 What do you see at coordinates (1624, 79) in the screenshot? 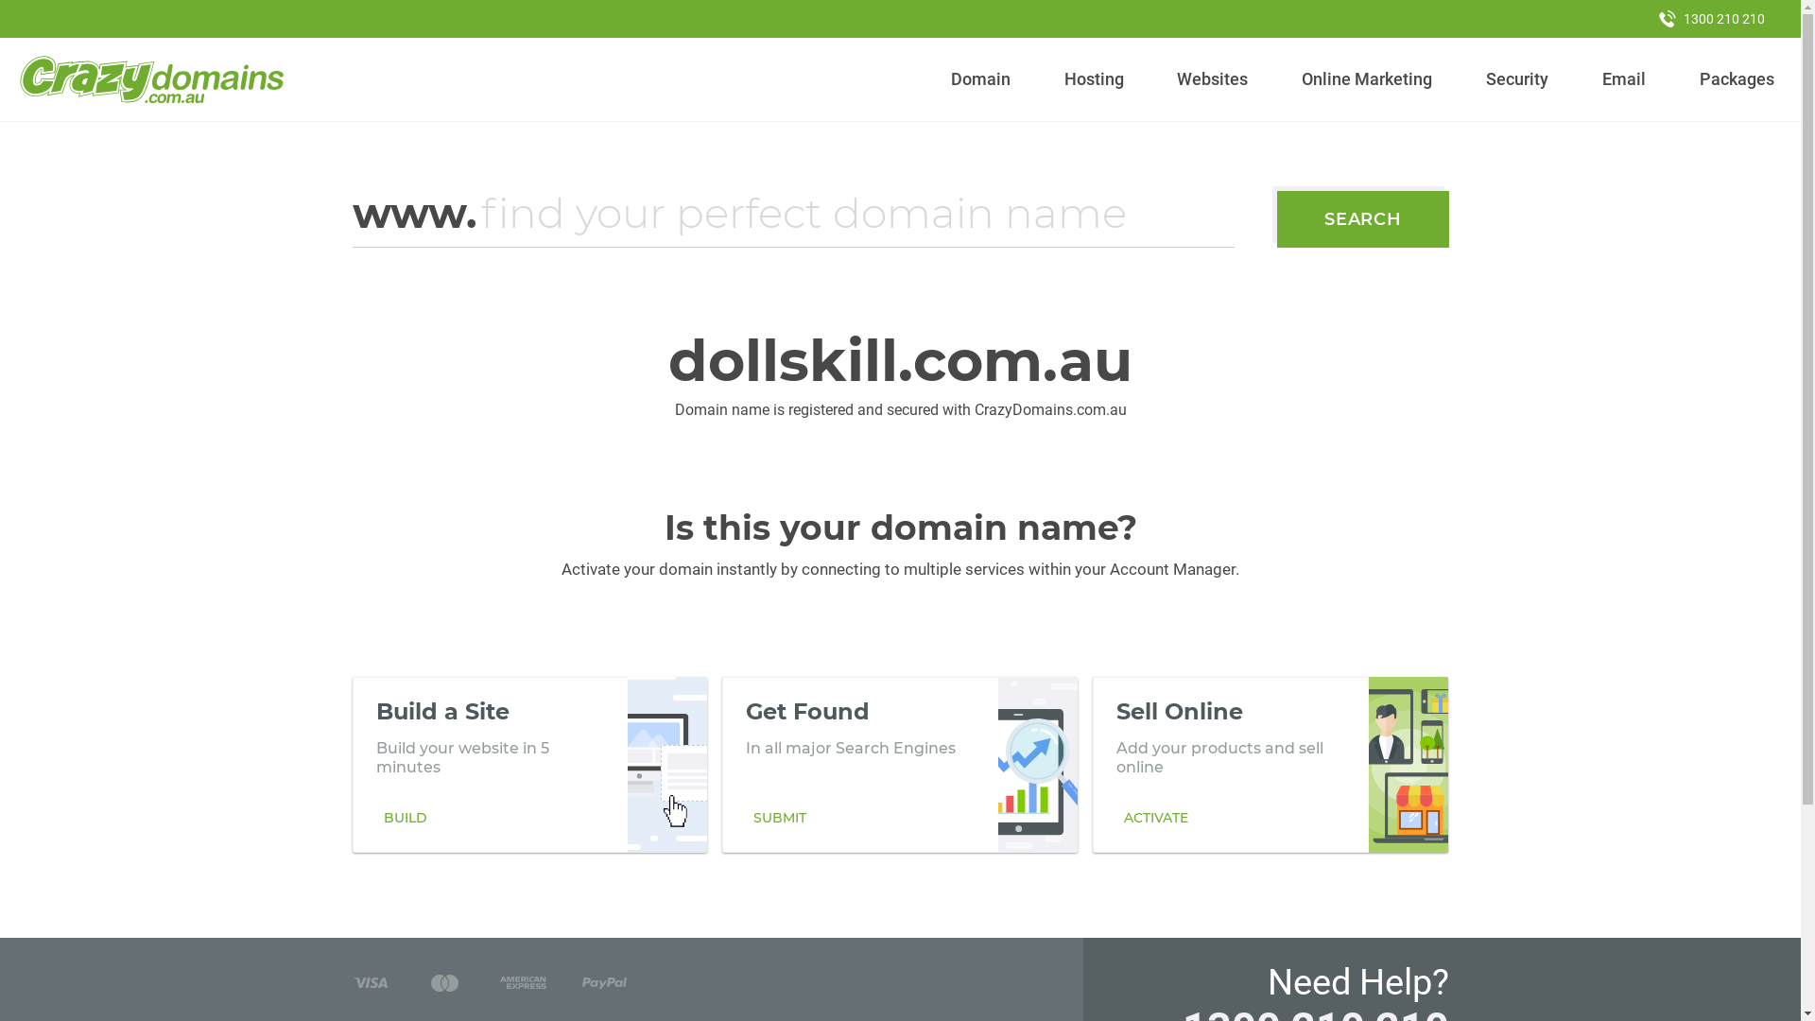
I see `Email` at bounding box center [1624, 79].